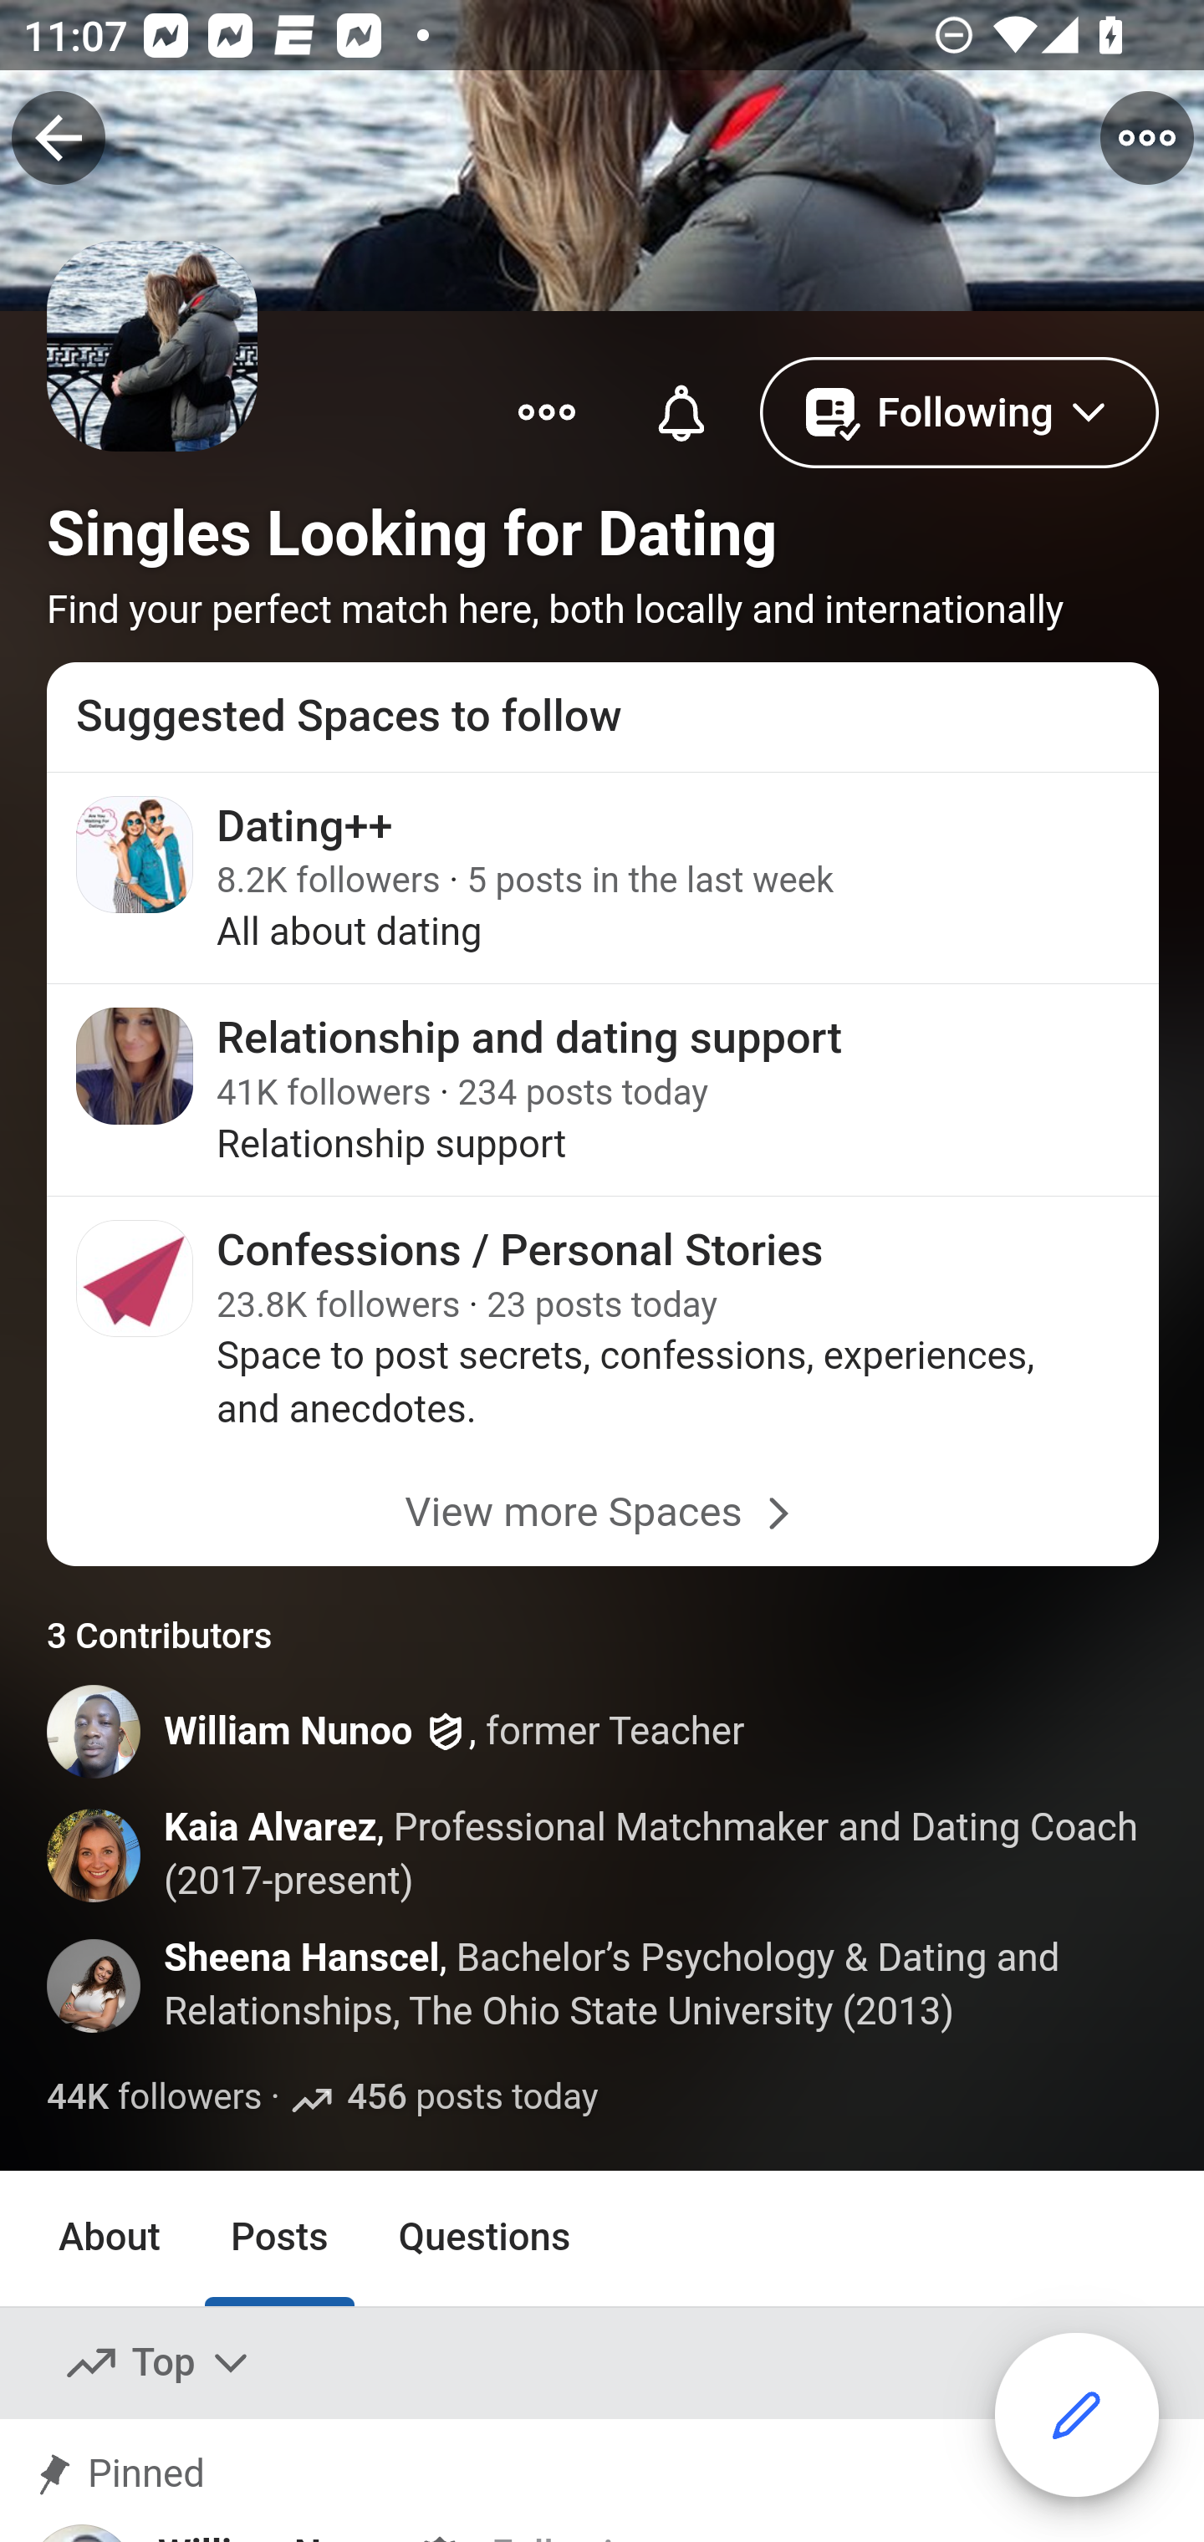 This screenshot has height=2542, width=1204. I want to click on Personalized, so click(681, 410).